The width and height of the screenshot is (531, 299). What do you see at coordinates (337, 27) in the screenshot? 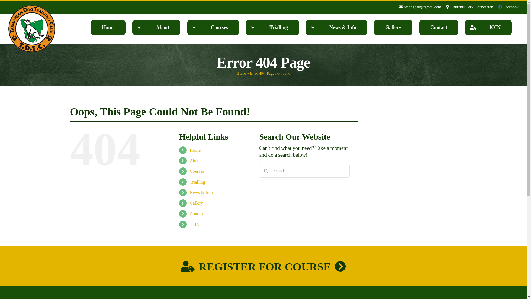
I see `News & Info` at bounding box center [337, 27].